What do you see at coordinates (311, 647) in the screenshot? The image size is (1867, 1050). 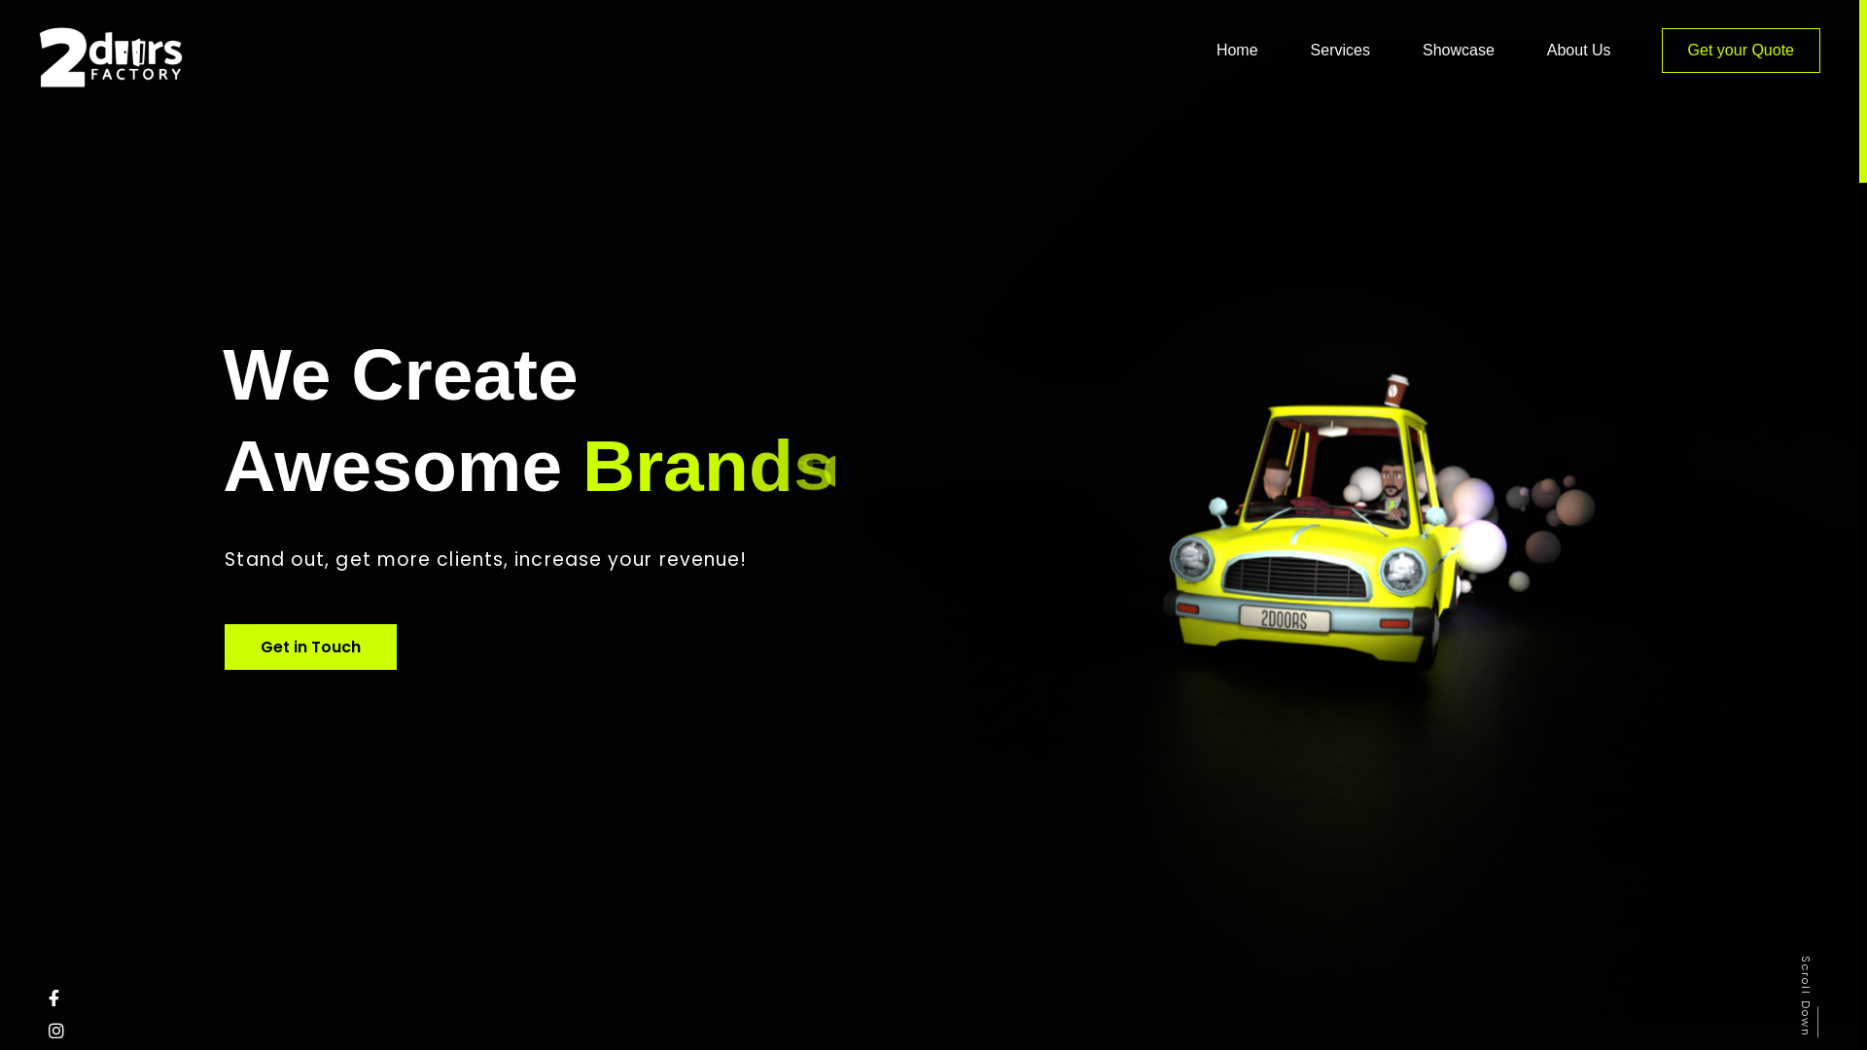 I see `Get in Touch` at bounding box center [311, 647].